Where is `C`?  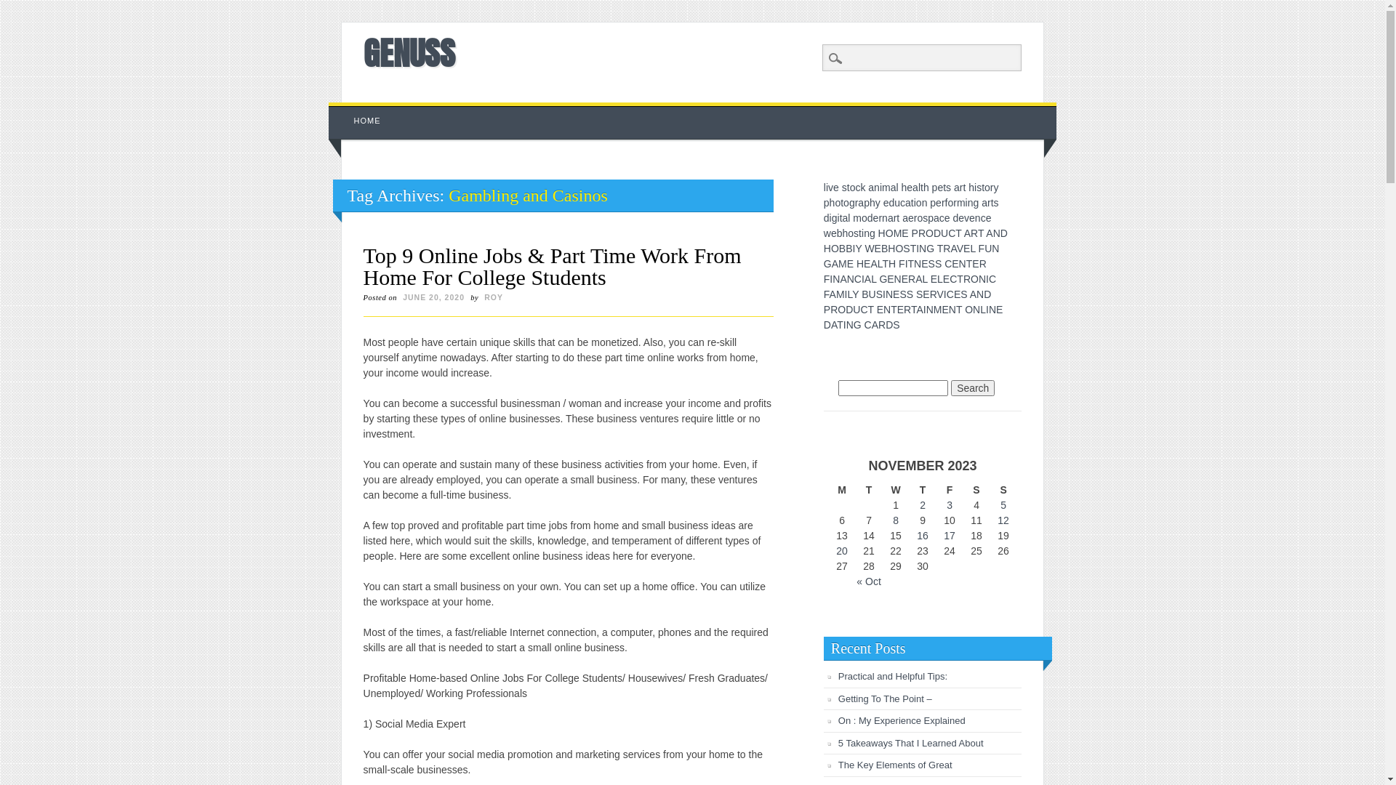
C is located at coordinates (864, 310).